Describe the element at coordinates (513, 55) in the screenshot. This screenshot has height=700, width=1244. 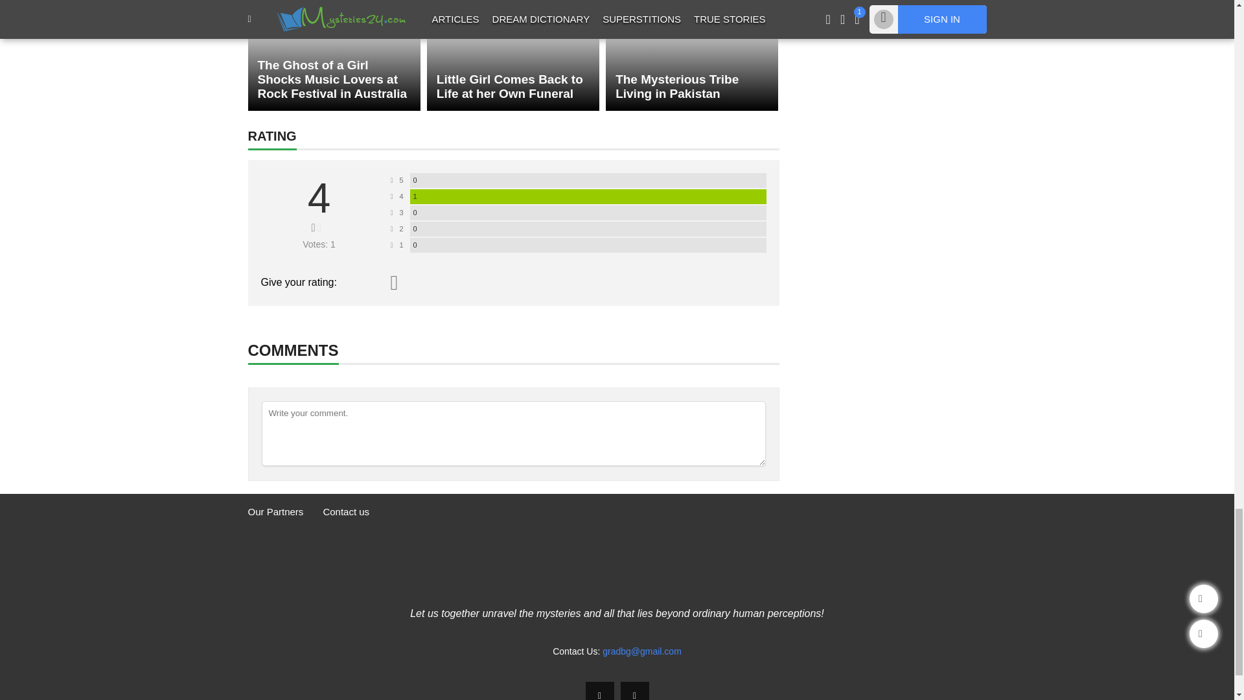
I see `Little Girl Comes Back to Life at her Own Funeral` at that location.